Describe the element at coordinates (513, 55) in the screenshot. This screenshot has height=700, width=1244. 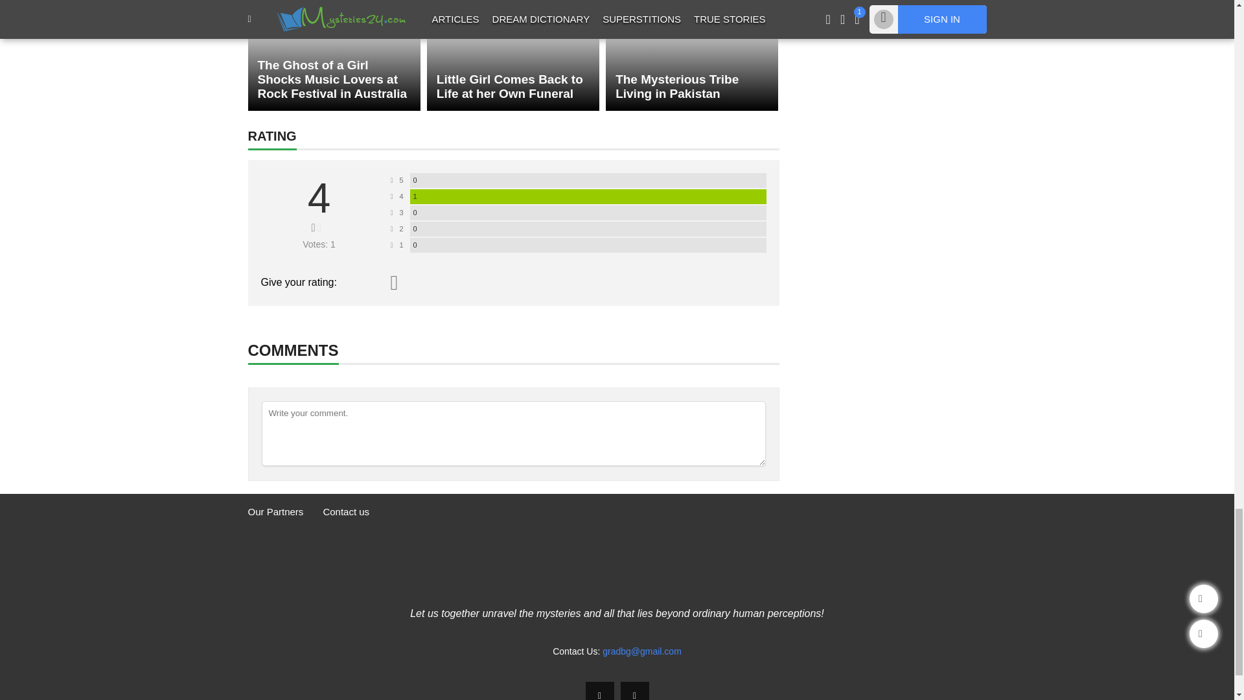
I see `Little Girl Comes Back to Life at her Own Funeral` at that location.